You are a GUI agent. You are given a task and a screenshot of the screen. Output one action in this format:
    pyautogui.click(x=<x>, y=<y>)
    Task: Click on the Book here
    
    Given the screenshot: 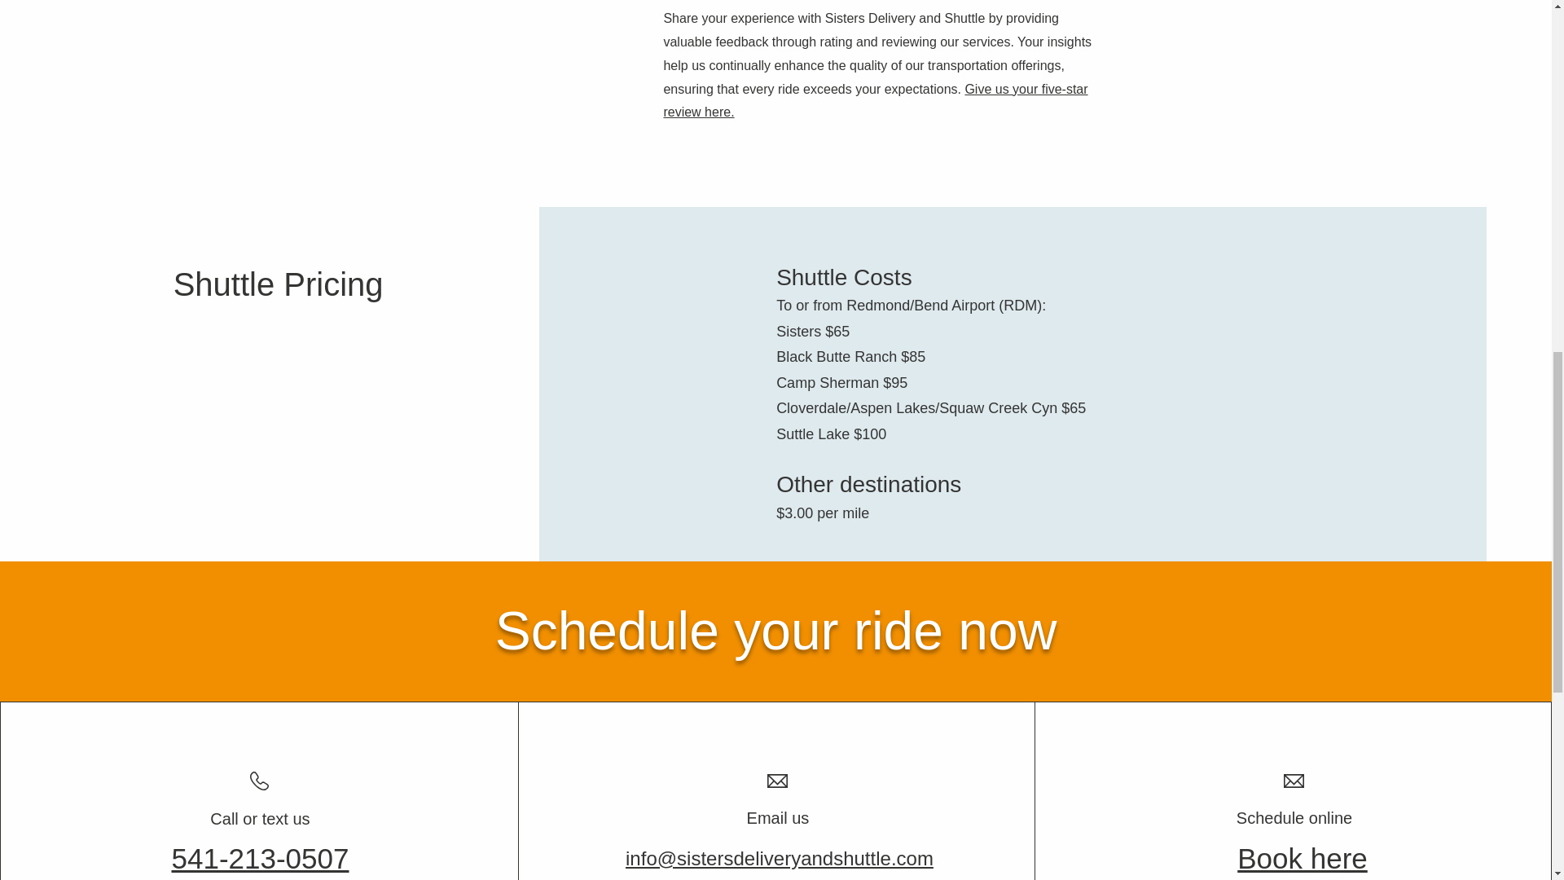 What is the action you would take?
    pyautogui.click(x=1302, y=858)
    